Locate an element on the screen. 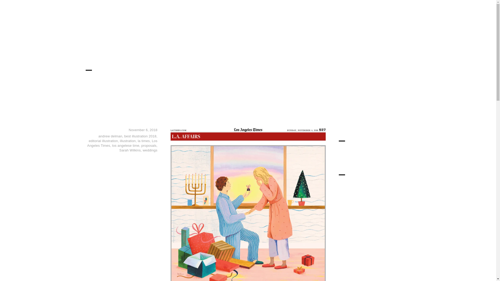  illustration is located at coordinates (128, 140).